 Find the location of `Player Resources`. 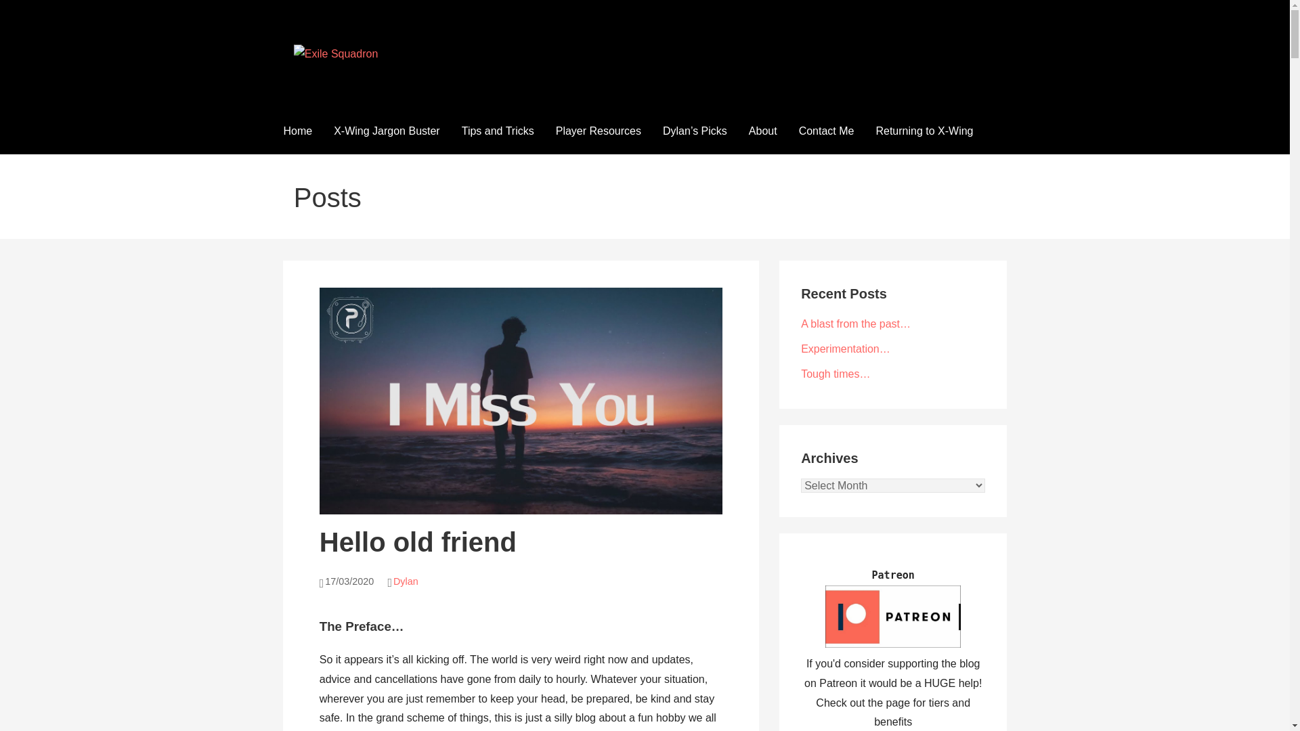

Player Resources is located at coordinates (599, 131).